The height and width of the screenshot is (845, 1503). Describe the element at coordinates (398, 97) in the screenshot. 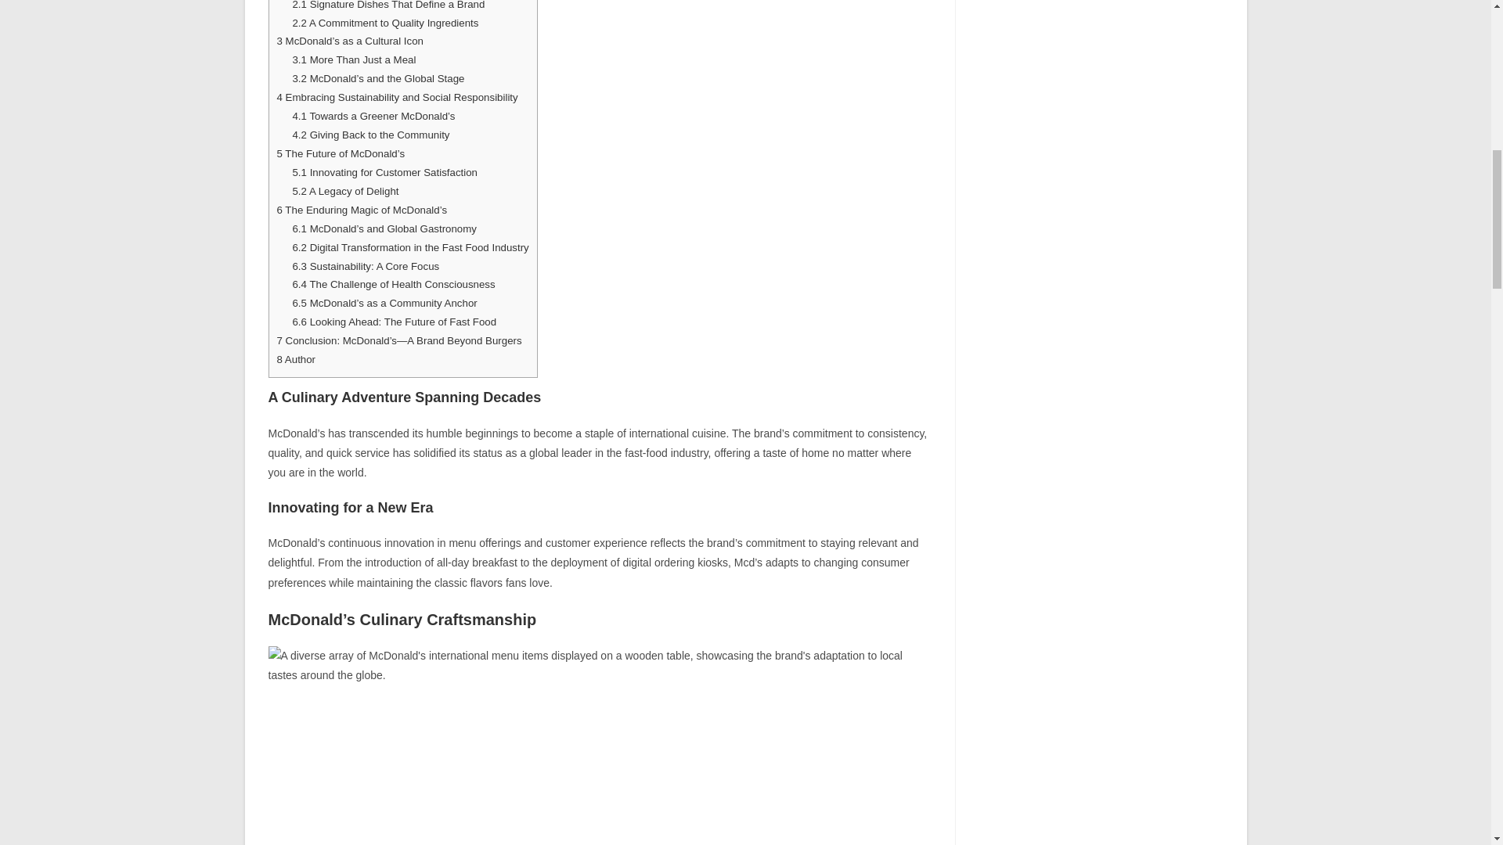

I see `4 Embracing Sustainability and Social Responsibility` at that location.